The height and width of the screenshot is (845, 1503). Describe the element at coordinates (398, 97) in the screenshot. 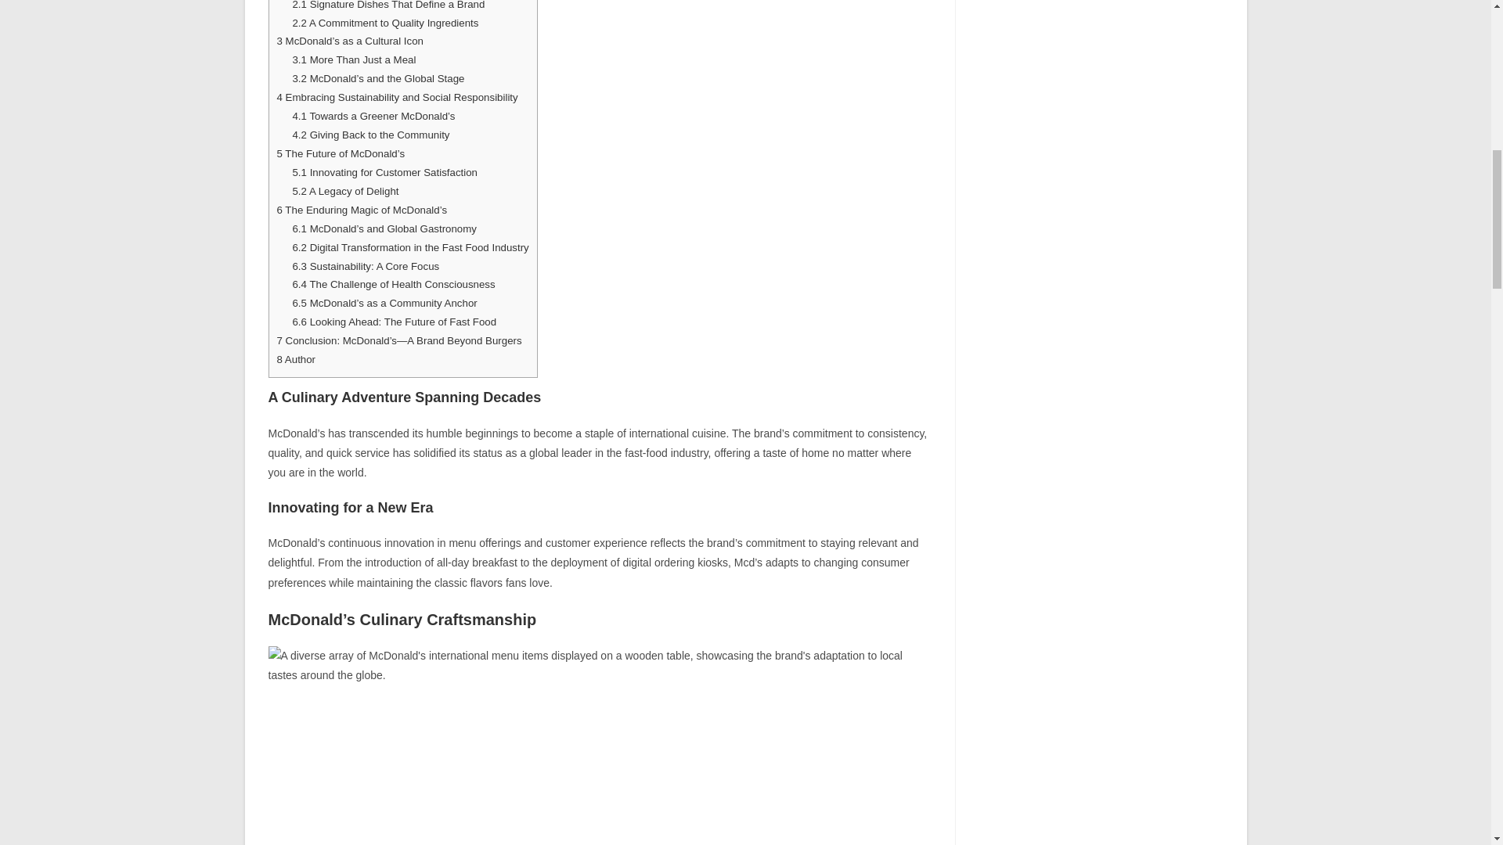

I see `4 Embracing Sustainability and Social Responsibility` at that location.